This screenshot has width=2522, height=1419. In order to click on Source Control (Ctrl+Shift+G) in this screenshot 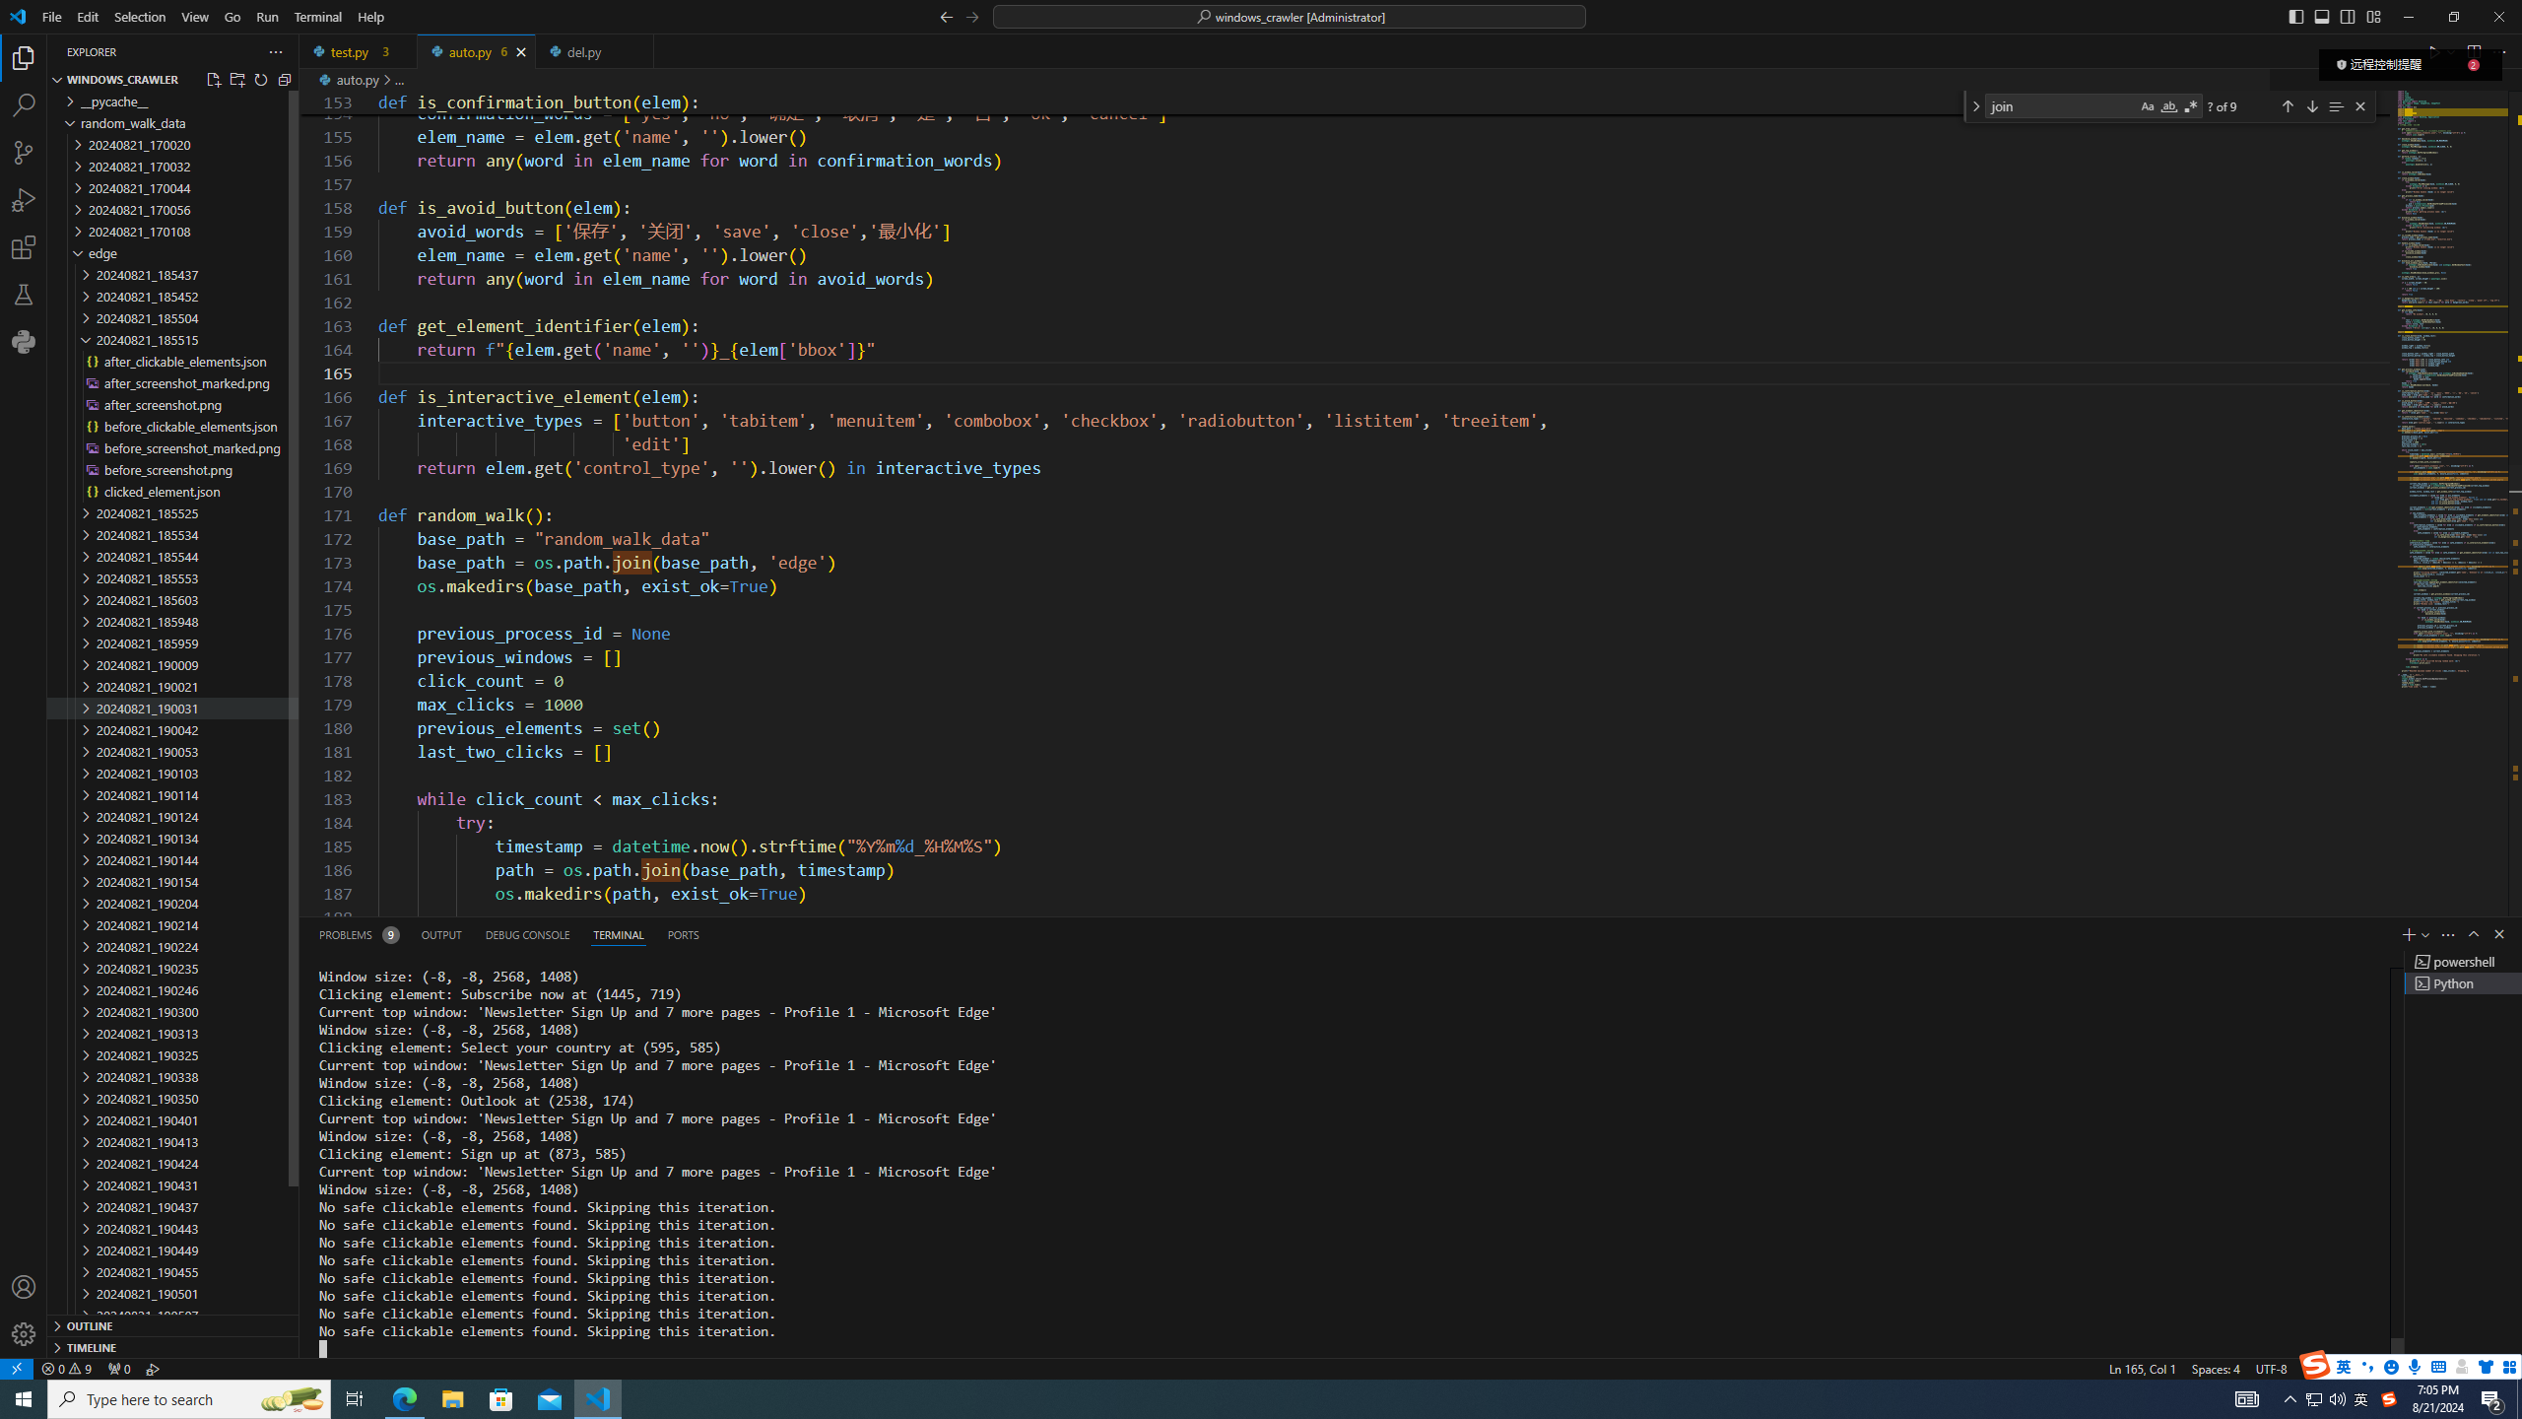, I will do `click(24, 152)`.